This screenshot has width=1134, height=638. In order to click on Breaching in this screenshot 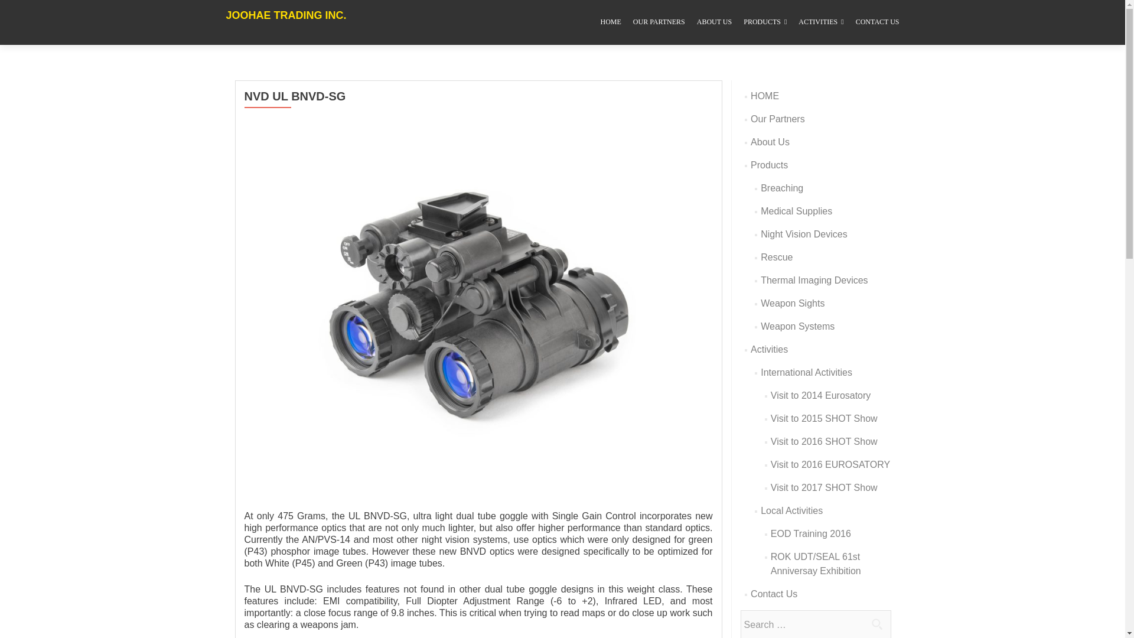, I will do `click(782, 188)`.